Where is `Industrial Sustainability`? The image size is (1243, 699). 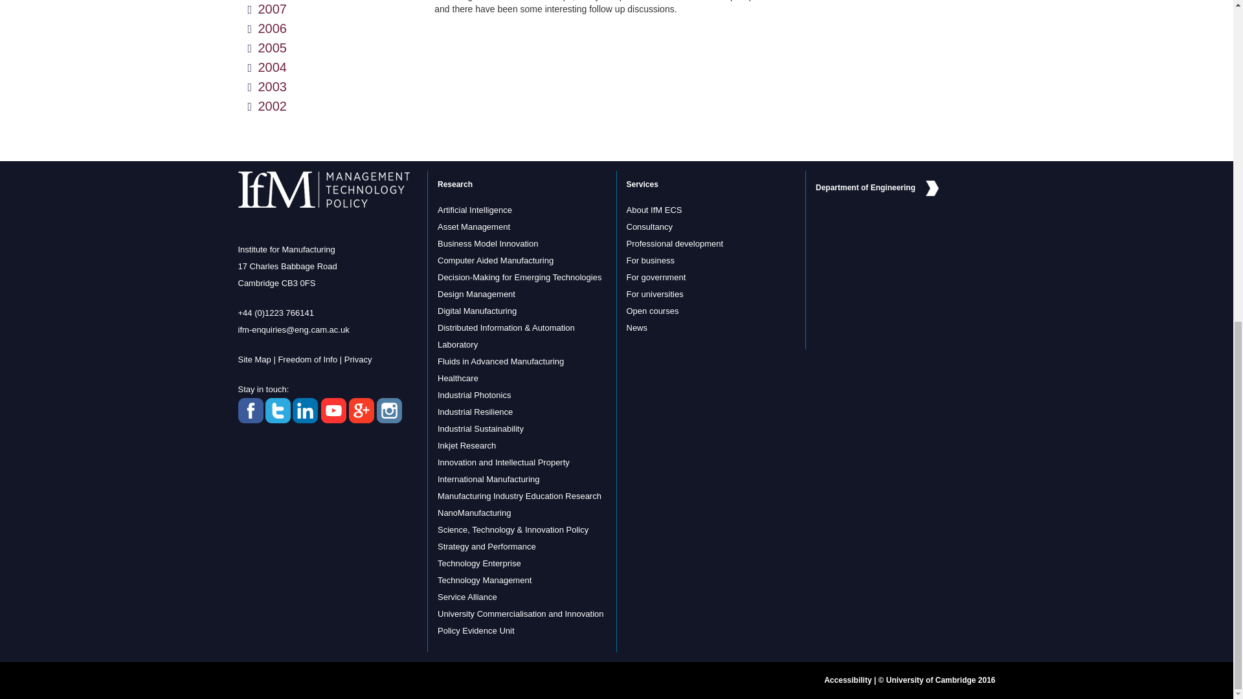
Industrial Sustainability is located at coordinates (480, 428).